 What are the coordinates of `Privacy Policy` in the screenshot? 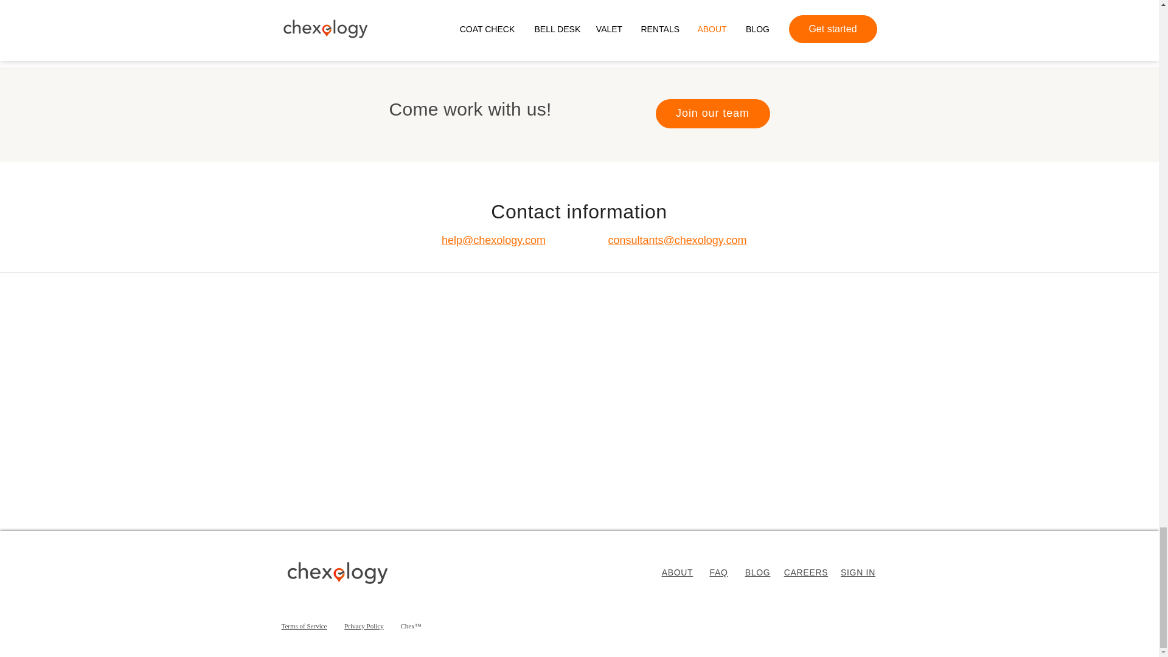 It's located at (364, 625).